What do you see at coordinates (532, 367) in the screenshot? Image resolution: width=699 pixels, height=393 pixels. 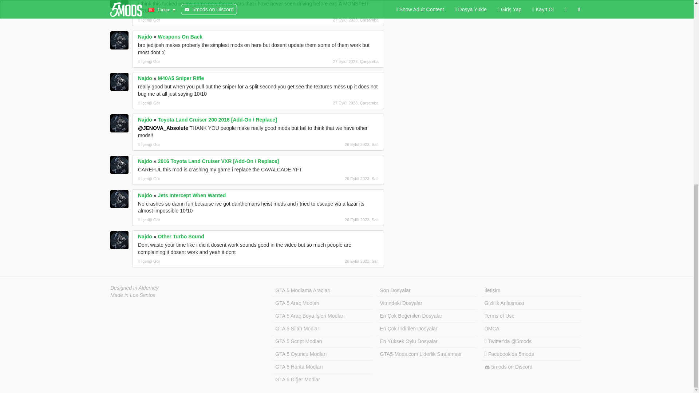 I see `5mods on Discord` at bounding box center [532, 367].